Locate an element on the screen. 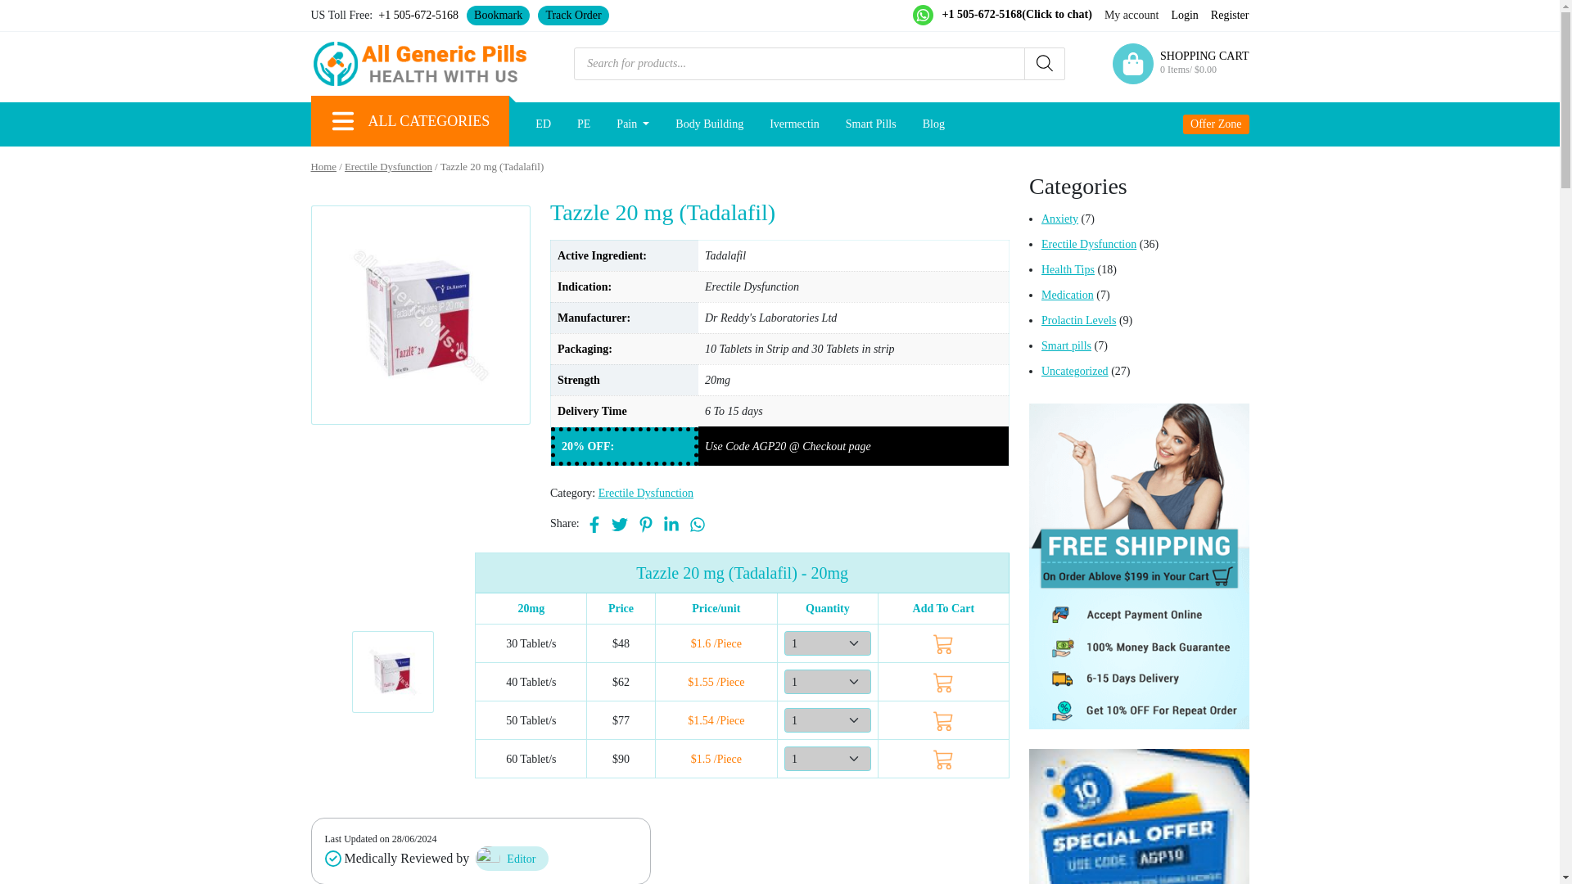  Bookmark is located at coordinates (498, 15).